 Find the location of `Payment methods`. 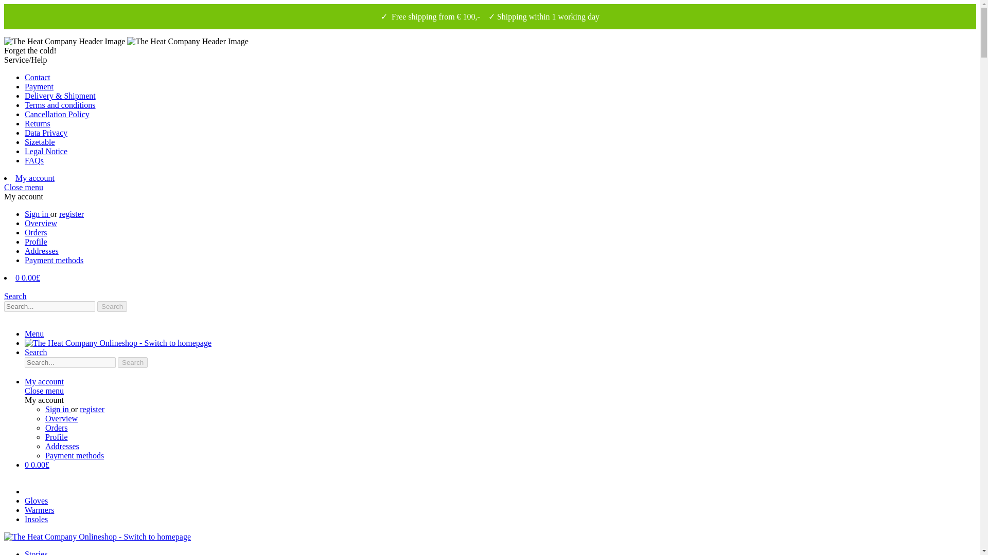

Payment methods is located at coordinates (74, 455).